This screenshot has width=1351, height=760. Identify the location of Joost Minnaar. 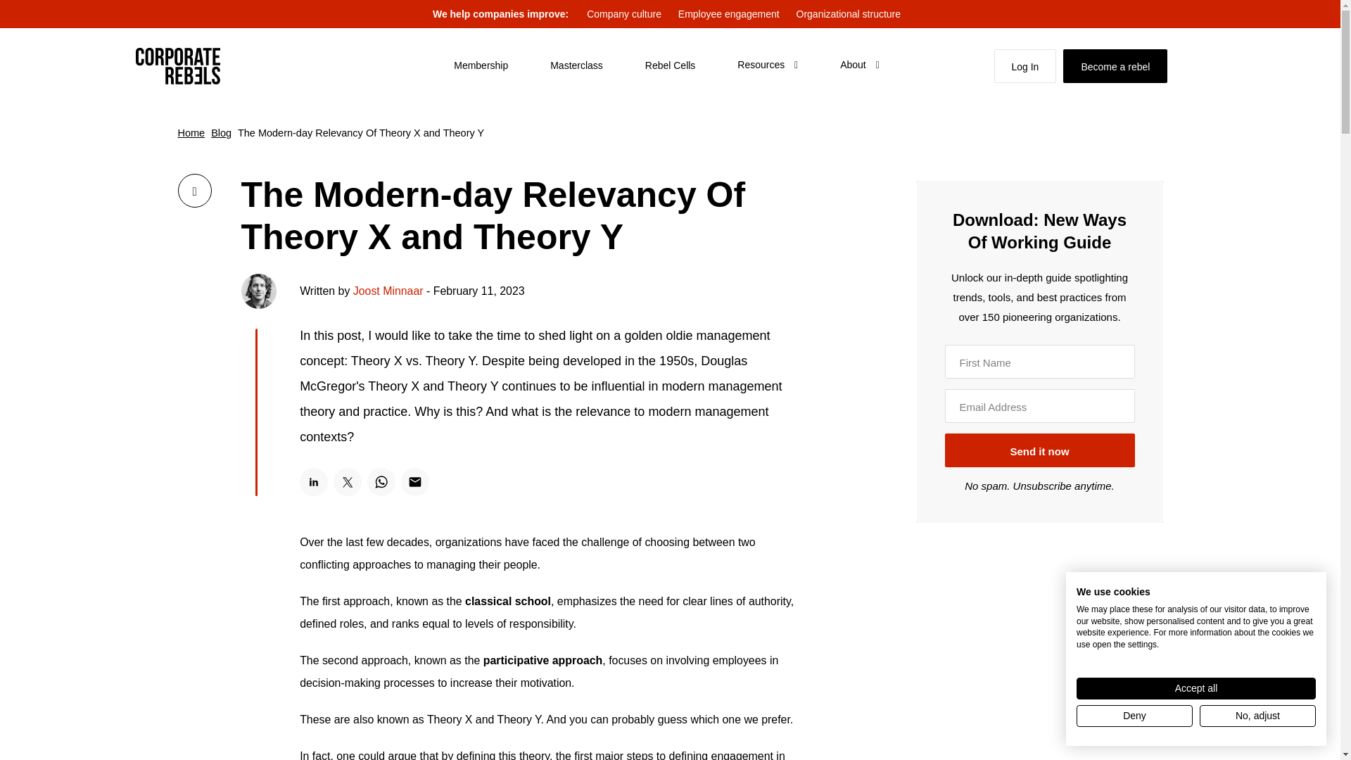
(388, 291).